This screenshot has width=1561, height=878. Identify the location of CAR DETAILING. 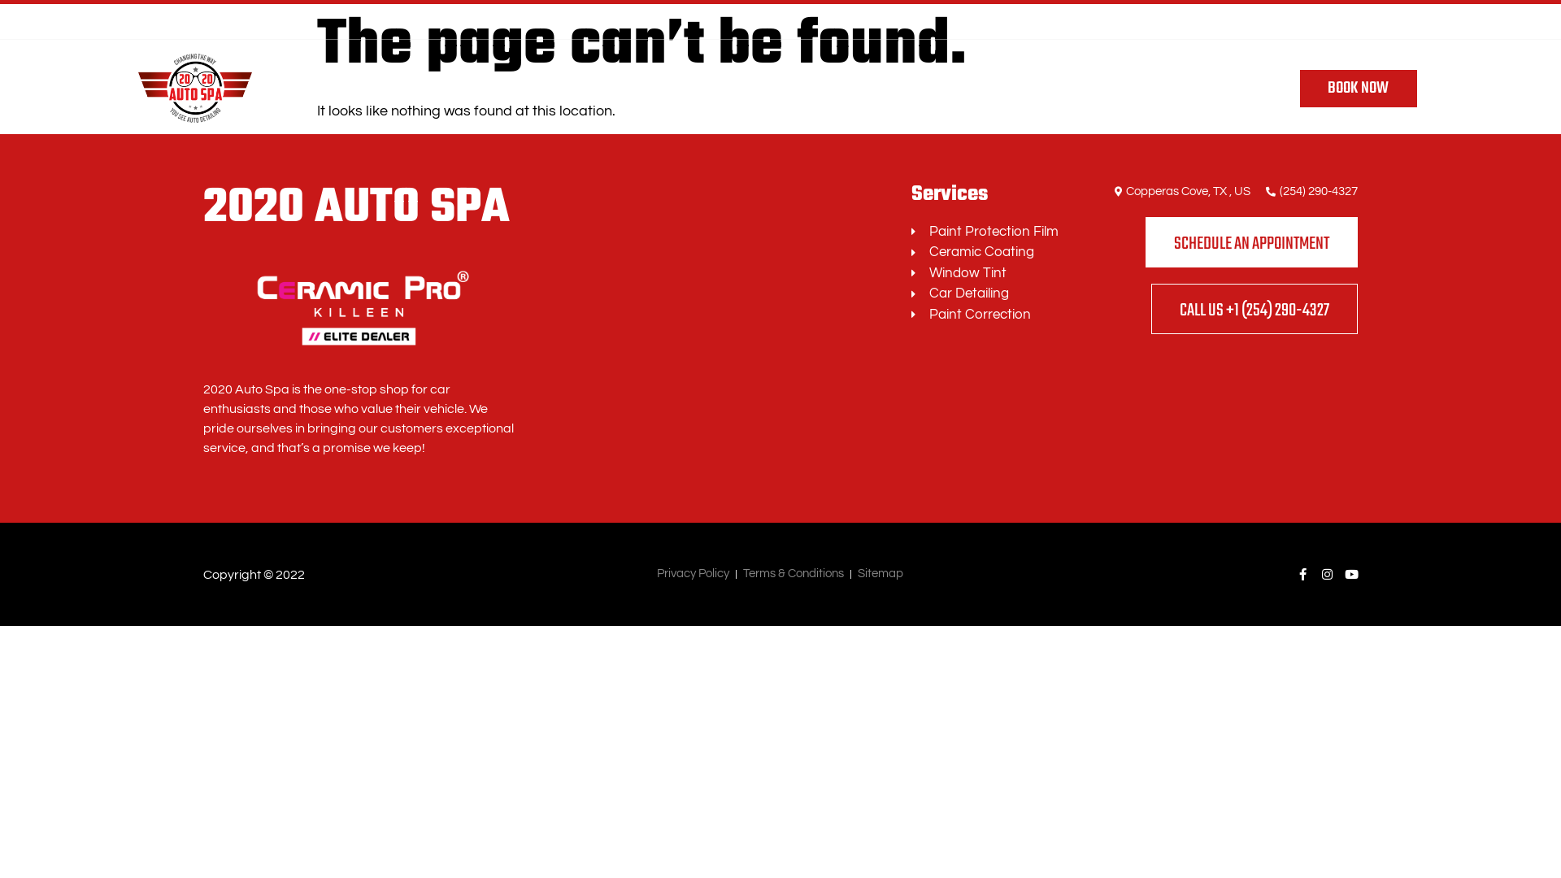
(691, 89).